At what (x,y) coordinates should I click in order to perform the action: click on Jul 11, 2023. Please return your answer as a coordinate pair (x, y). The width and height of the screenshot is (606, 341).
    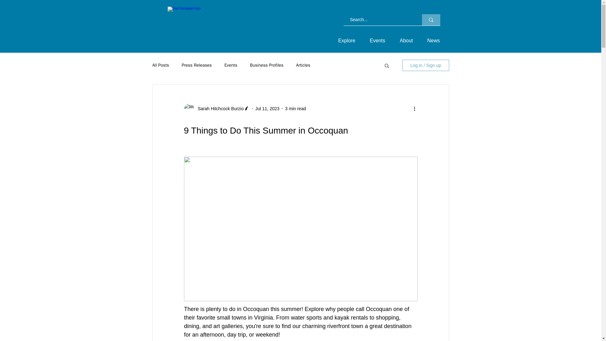
    Looking at the image, I should click on (267, 109).